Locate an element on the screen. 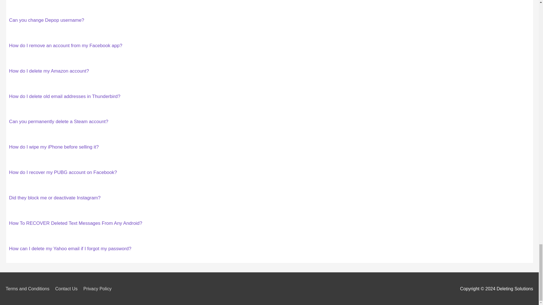 This screenshot has width=543, height=305. How To RECOVER Deleted Text Messages From Any Android? is located at coordinates (76, 223).